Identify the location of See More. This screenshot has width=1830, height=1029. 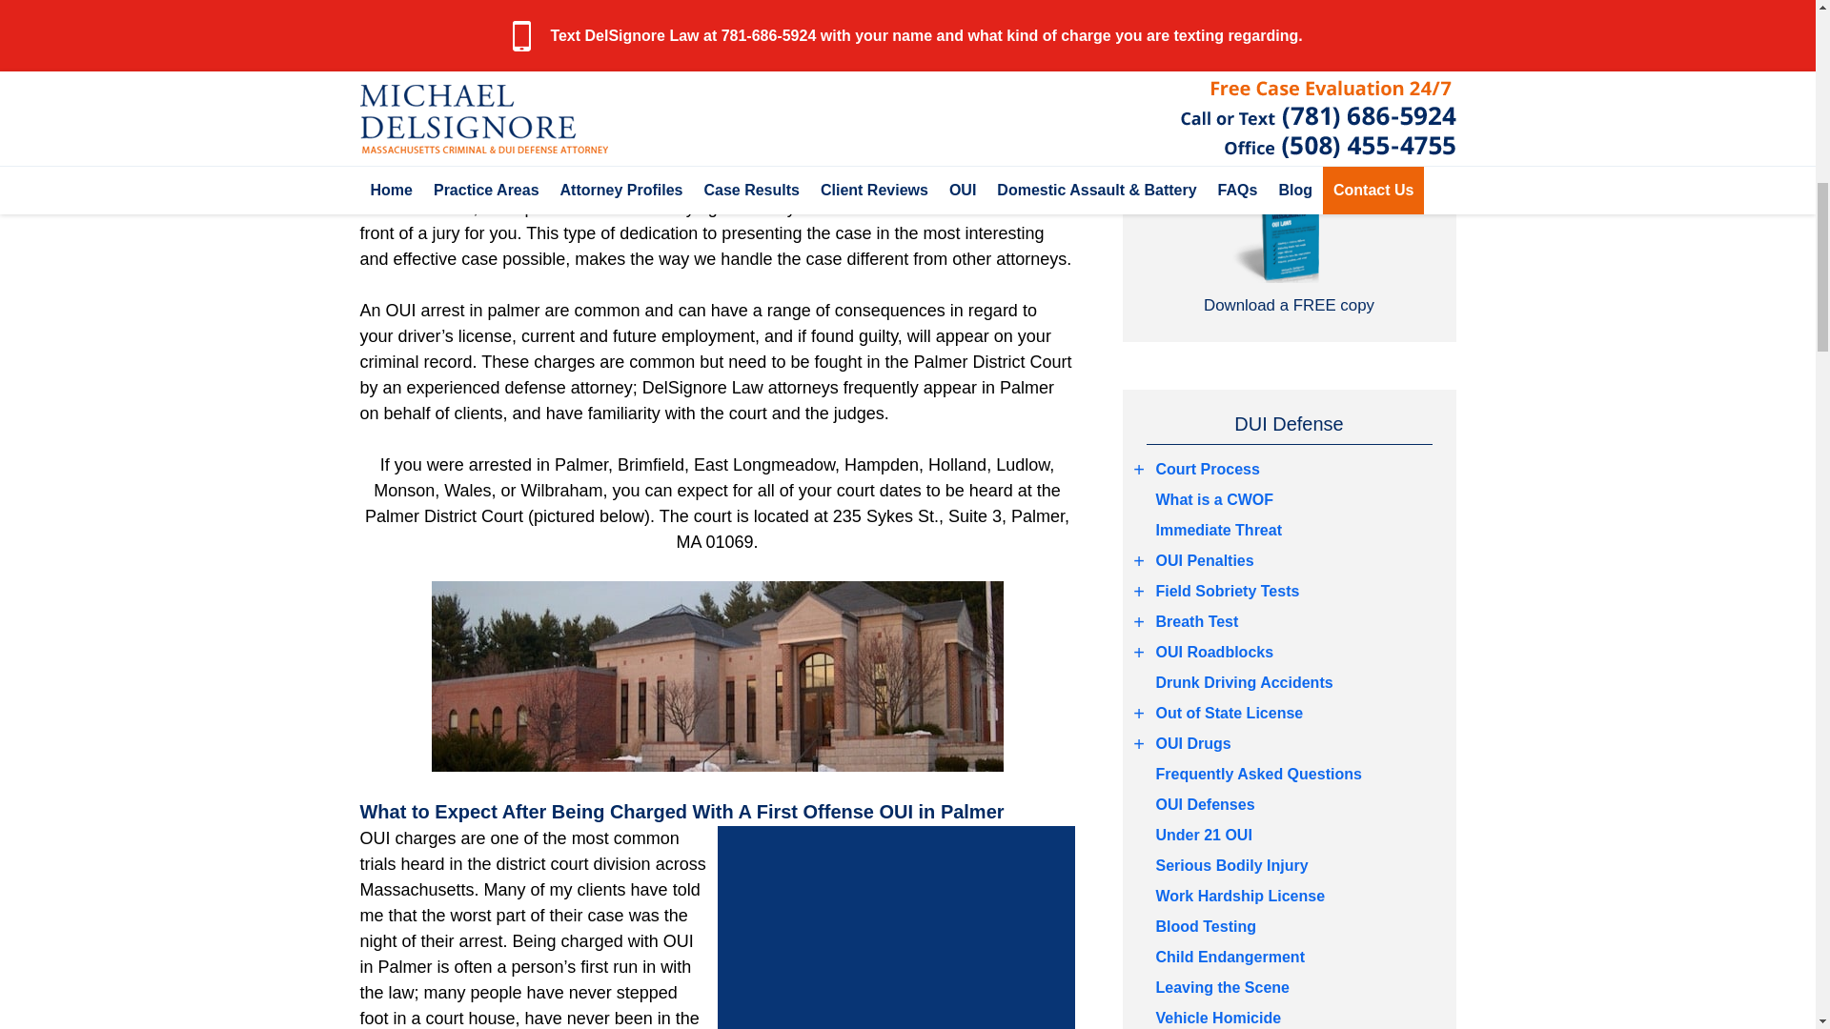
(1140, 713).